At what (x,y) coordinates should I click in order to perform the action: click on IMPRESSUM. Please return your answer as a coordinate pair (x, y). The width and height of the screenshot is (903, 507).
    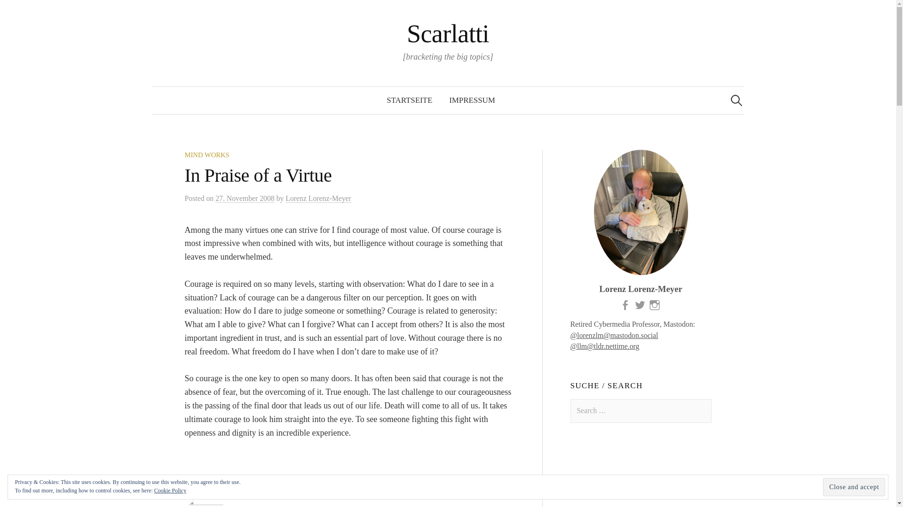
    Looking at the image, I should click on (472, 100).